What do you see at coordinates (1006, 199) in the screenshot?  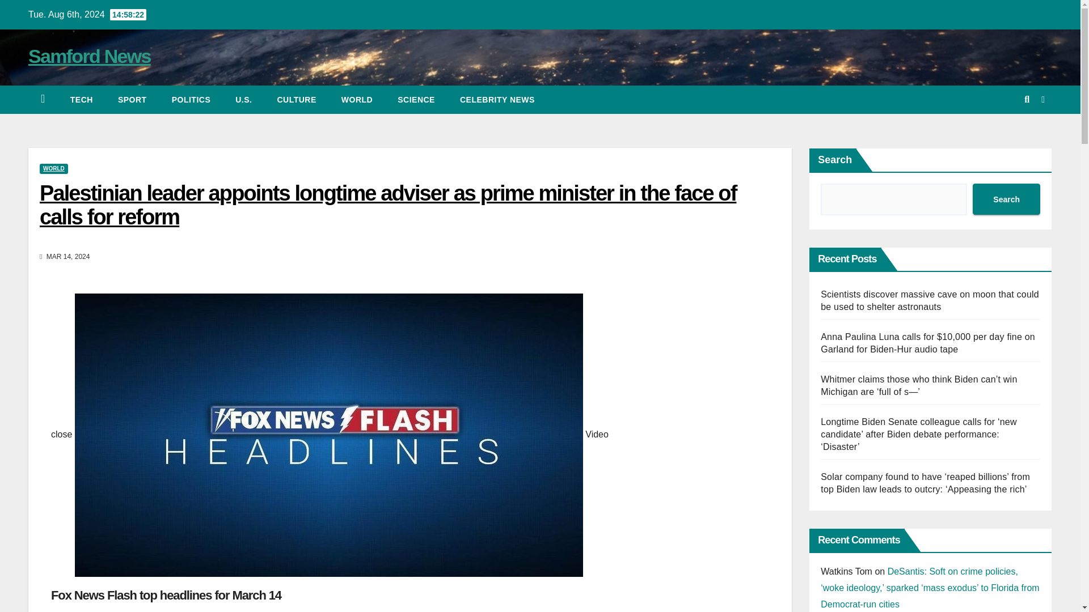 I see `Search` at bounding box center [1006, 199].